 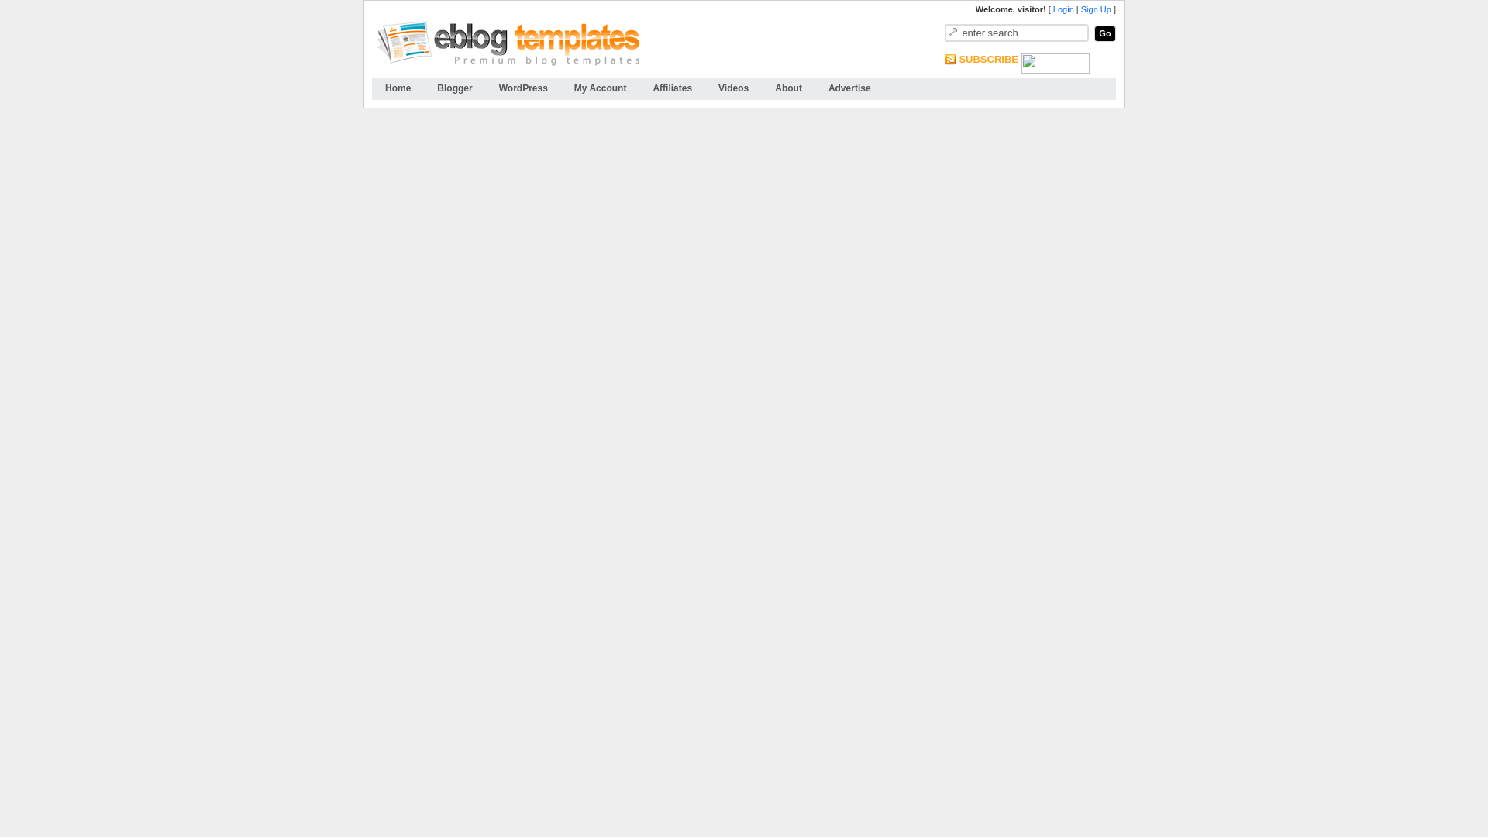 I want to click on Blogger, so click(x=454, y=88).